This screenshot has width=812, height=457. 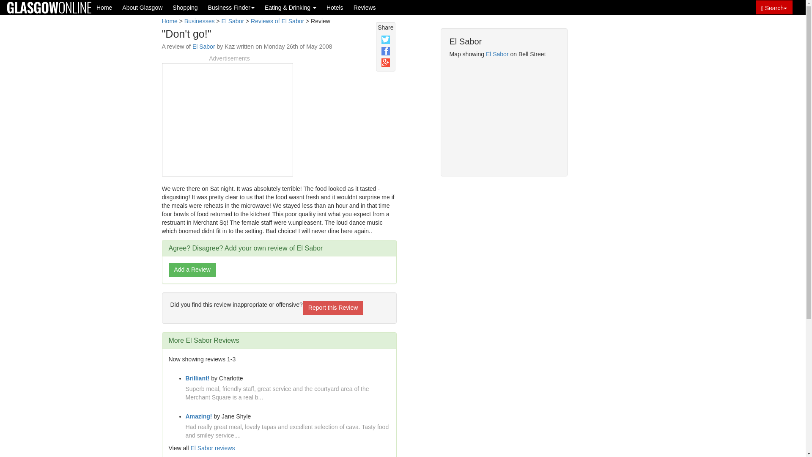 What do you see at coordinates (497, 54) in the screenshot?
I see `El Sabor` at bounding box center [497, 54].